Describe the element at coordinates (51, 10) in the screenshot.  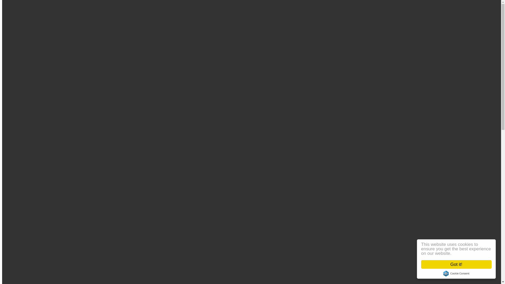
I see `CERN Accelerating science` at that location.